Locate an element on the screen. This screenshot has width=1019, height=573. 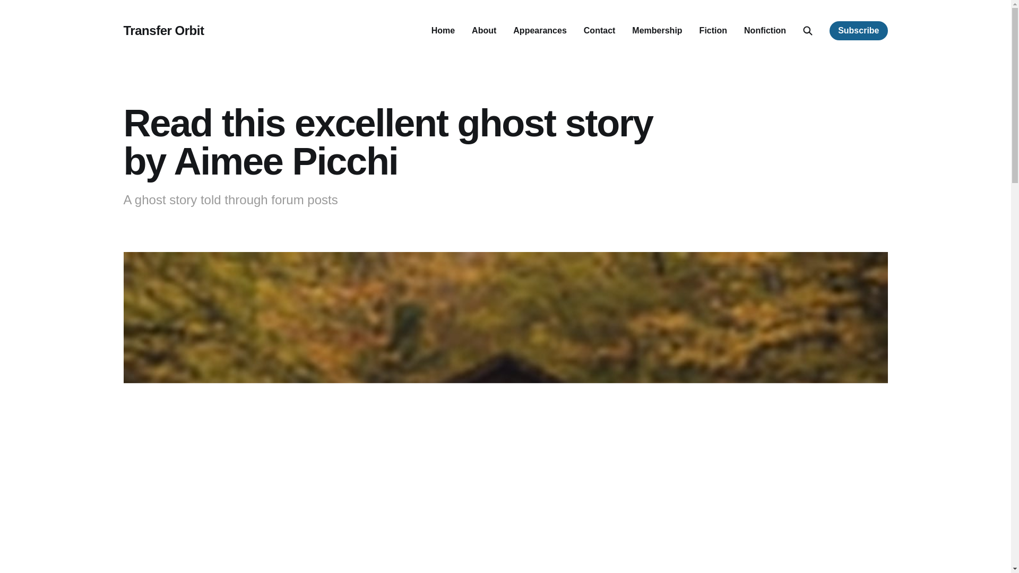
About is located at coordinates (484, 30).